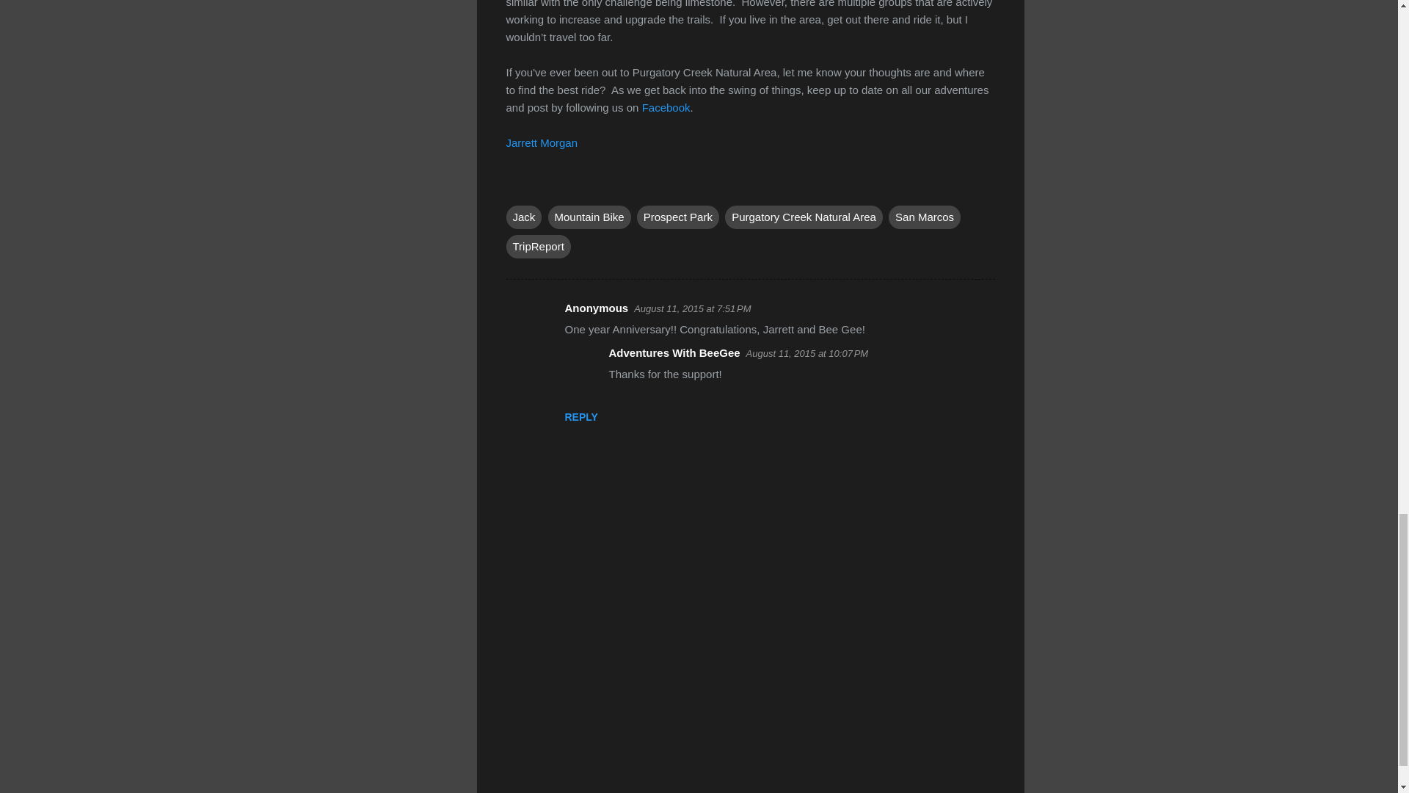 The width and height of the screenshot is (1409, 793). I want to click on Adventures With BeeGee, so click(674, 352).